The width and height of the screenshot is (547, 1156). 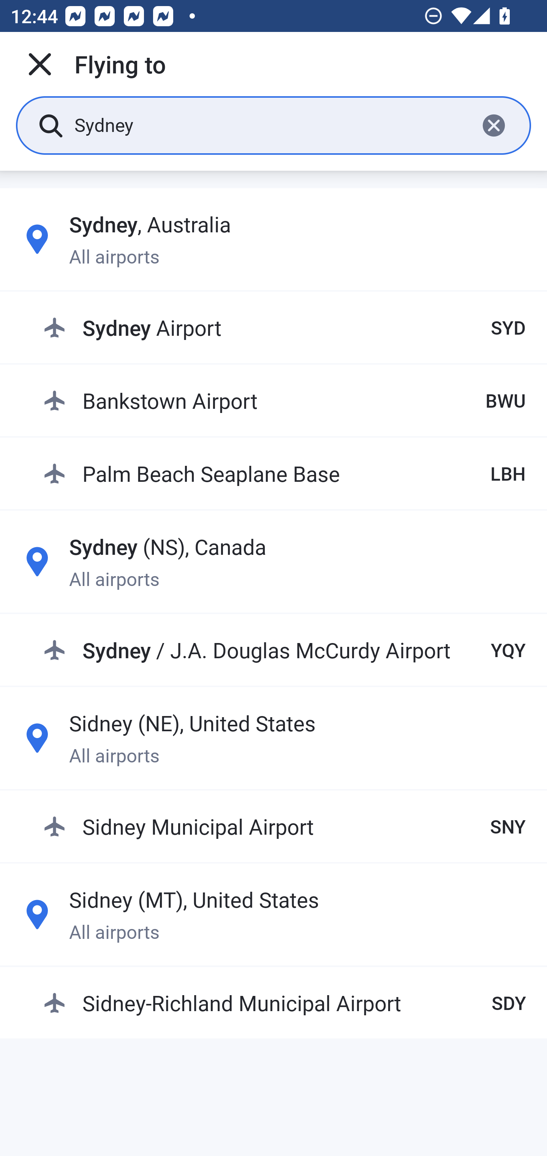 What do you see at coordinates (284, 826) in the screenshot?
I see `Sidney Municipal Airport SNY` at bounding box center [284, 826].